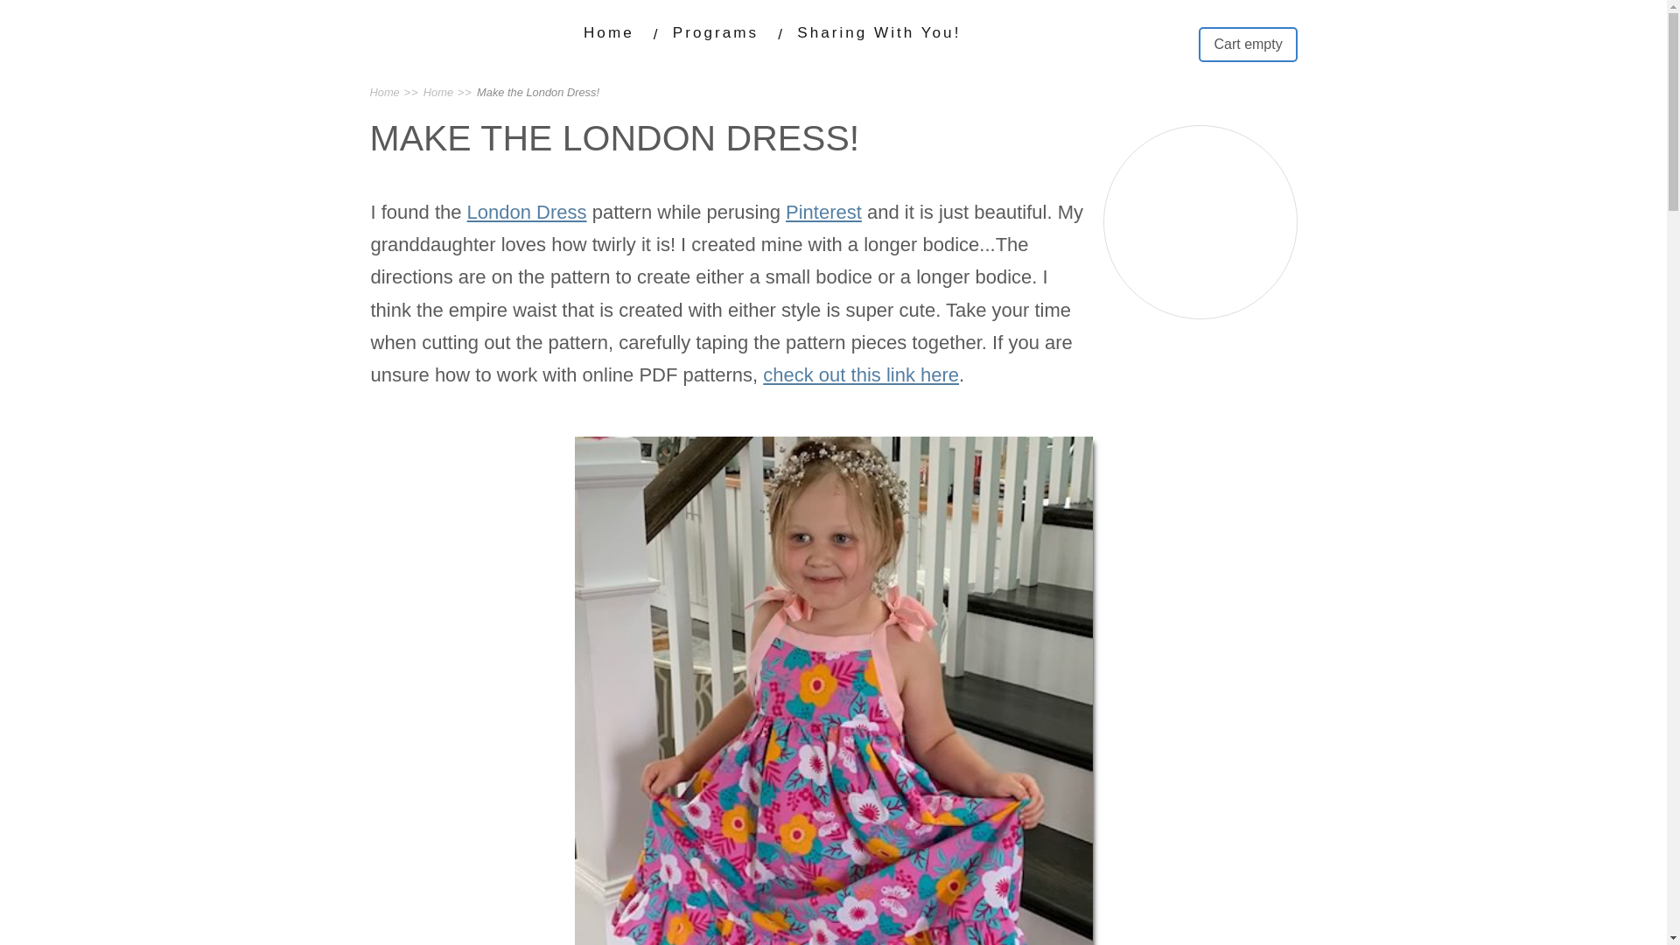  Describe the element at coordinates (609, 32) in the screenshot. I see `Home` at that location.